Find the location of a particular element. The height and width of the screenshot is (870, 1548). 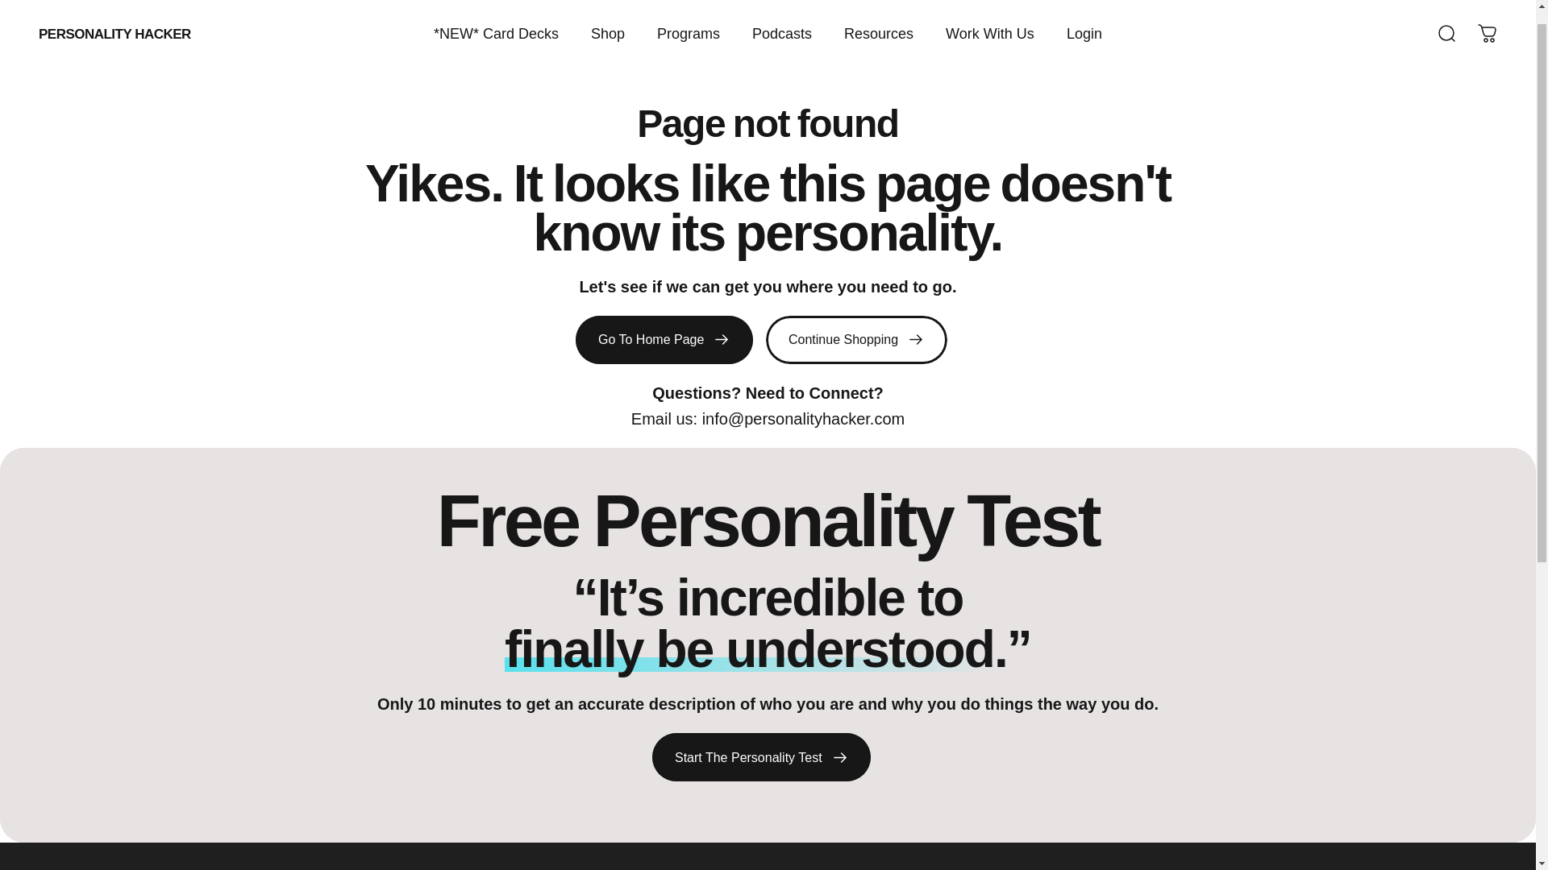

Continue Shopping is located at coordinates (856, 340).